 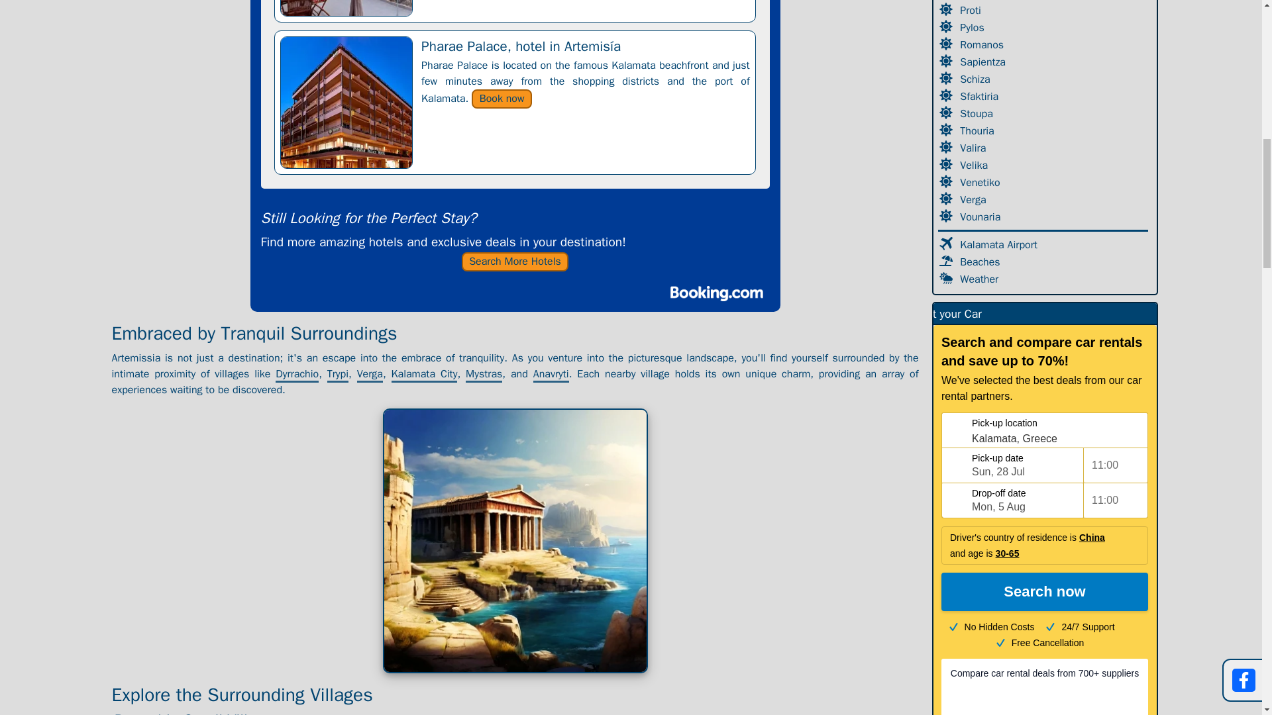 I want to click on Trypi, so click(x=338, y=374).